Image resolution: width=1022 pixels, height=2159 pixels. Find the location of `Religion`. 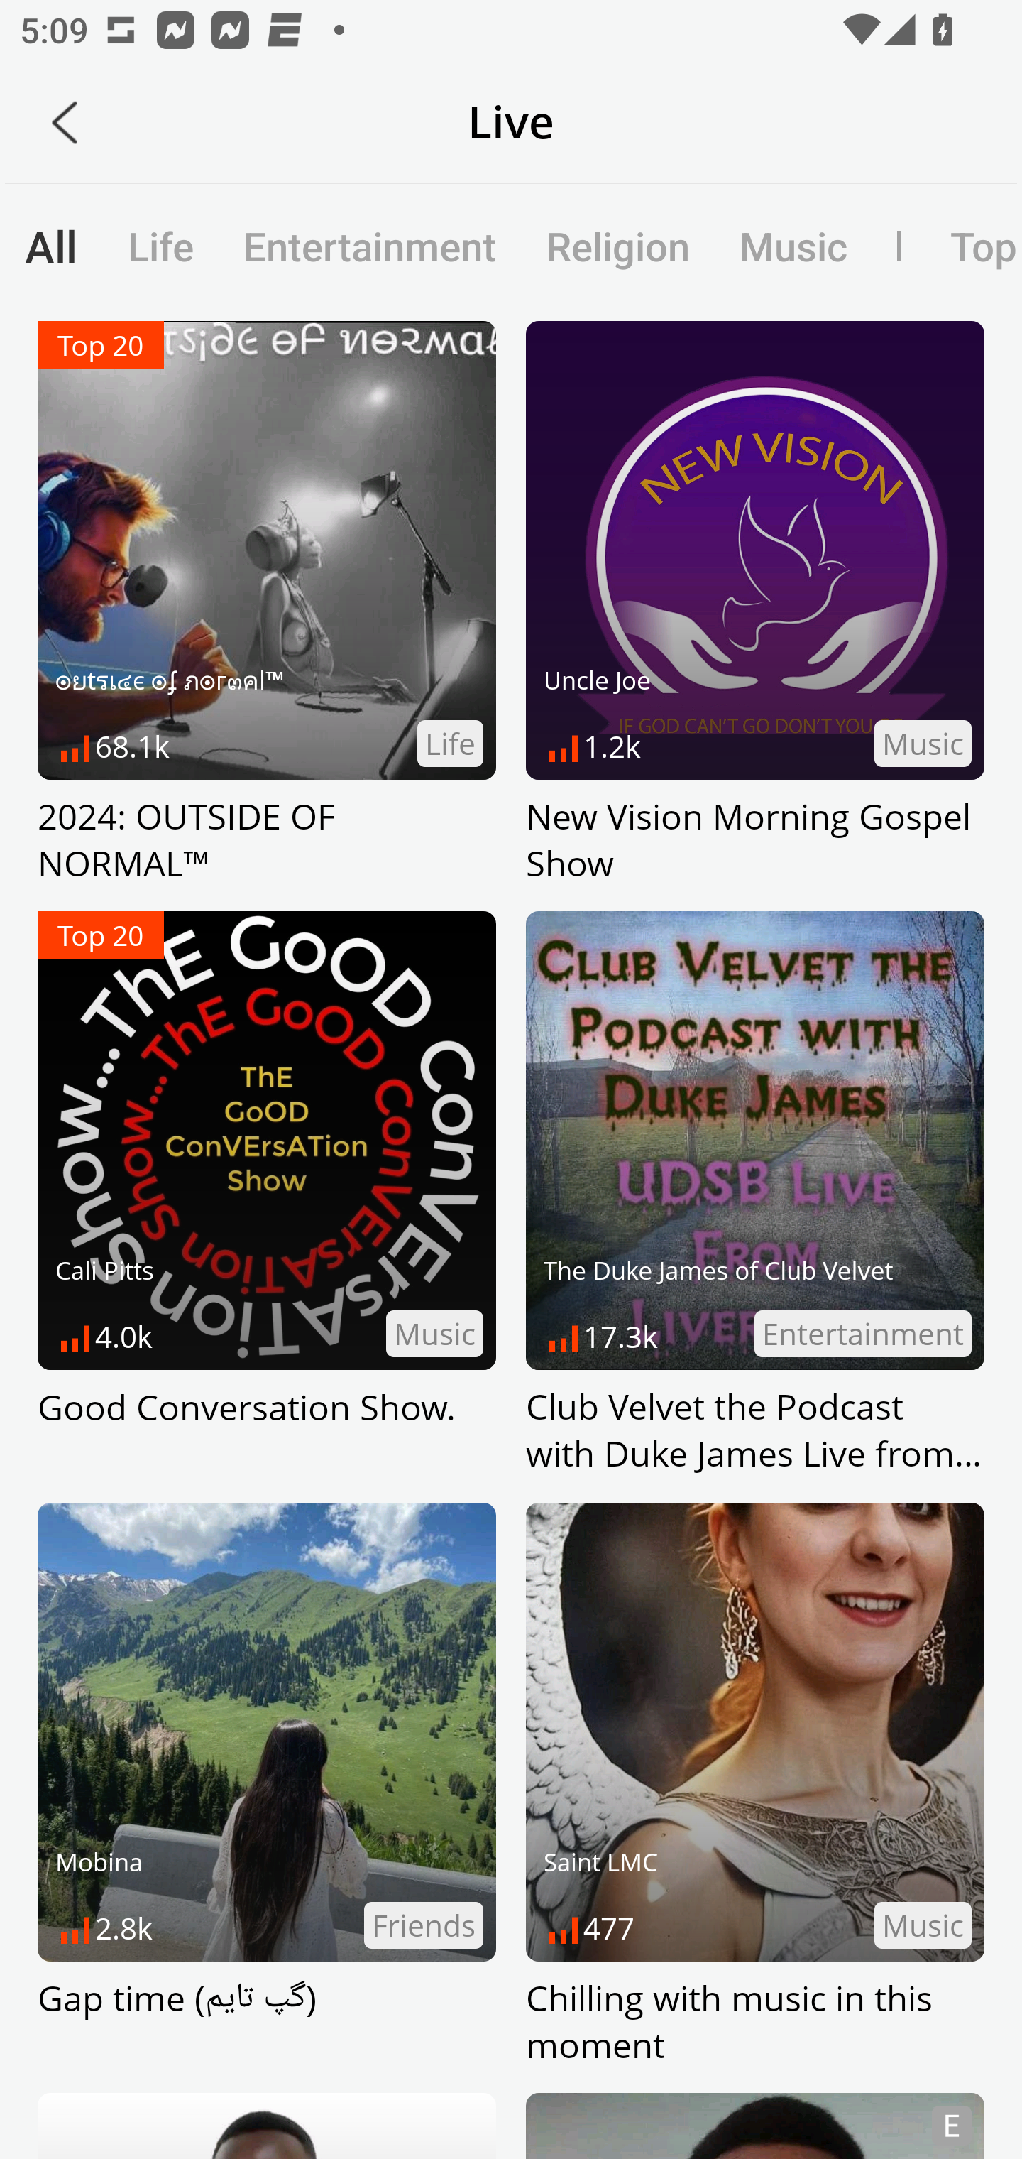

Religion is located at coordinates (617, 246).